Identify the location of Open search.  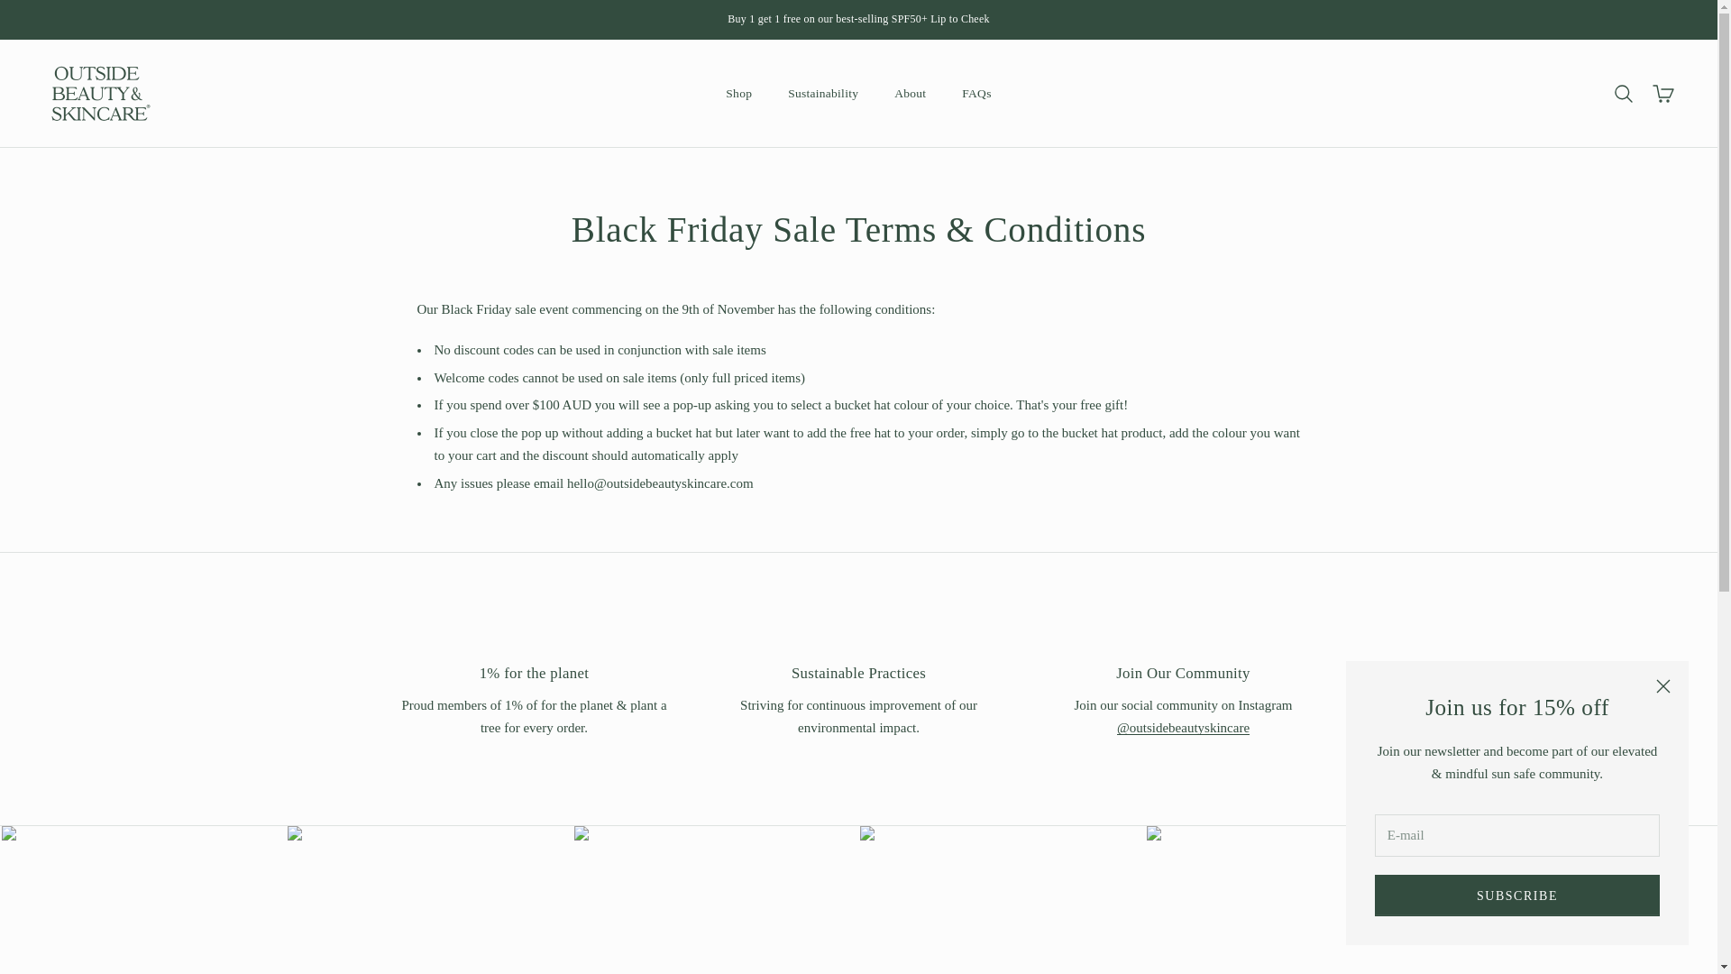
(1623, 93).